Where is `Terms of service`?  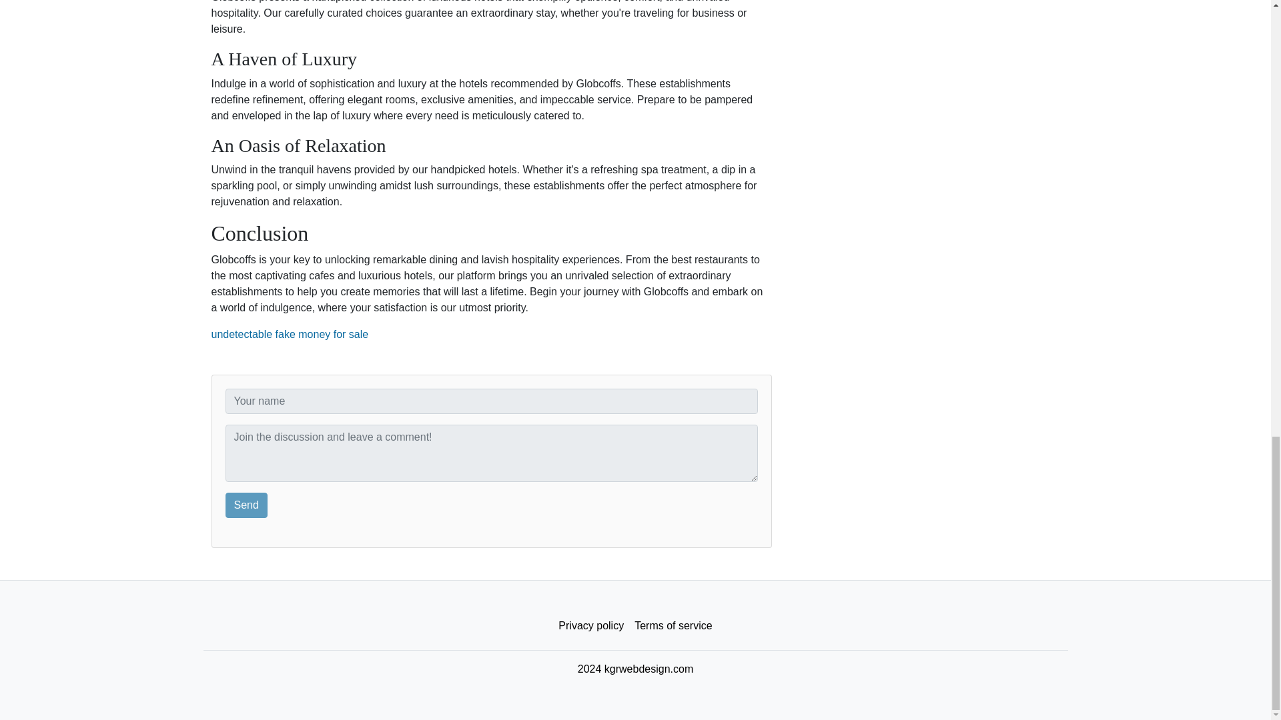 Terms of service is located at coordinates (673, 626).